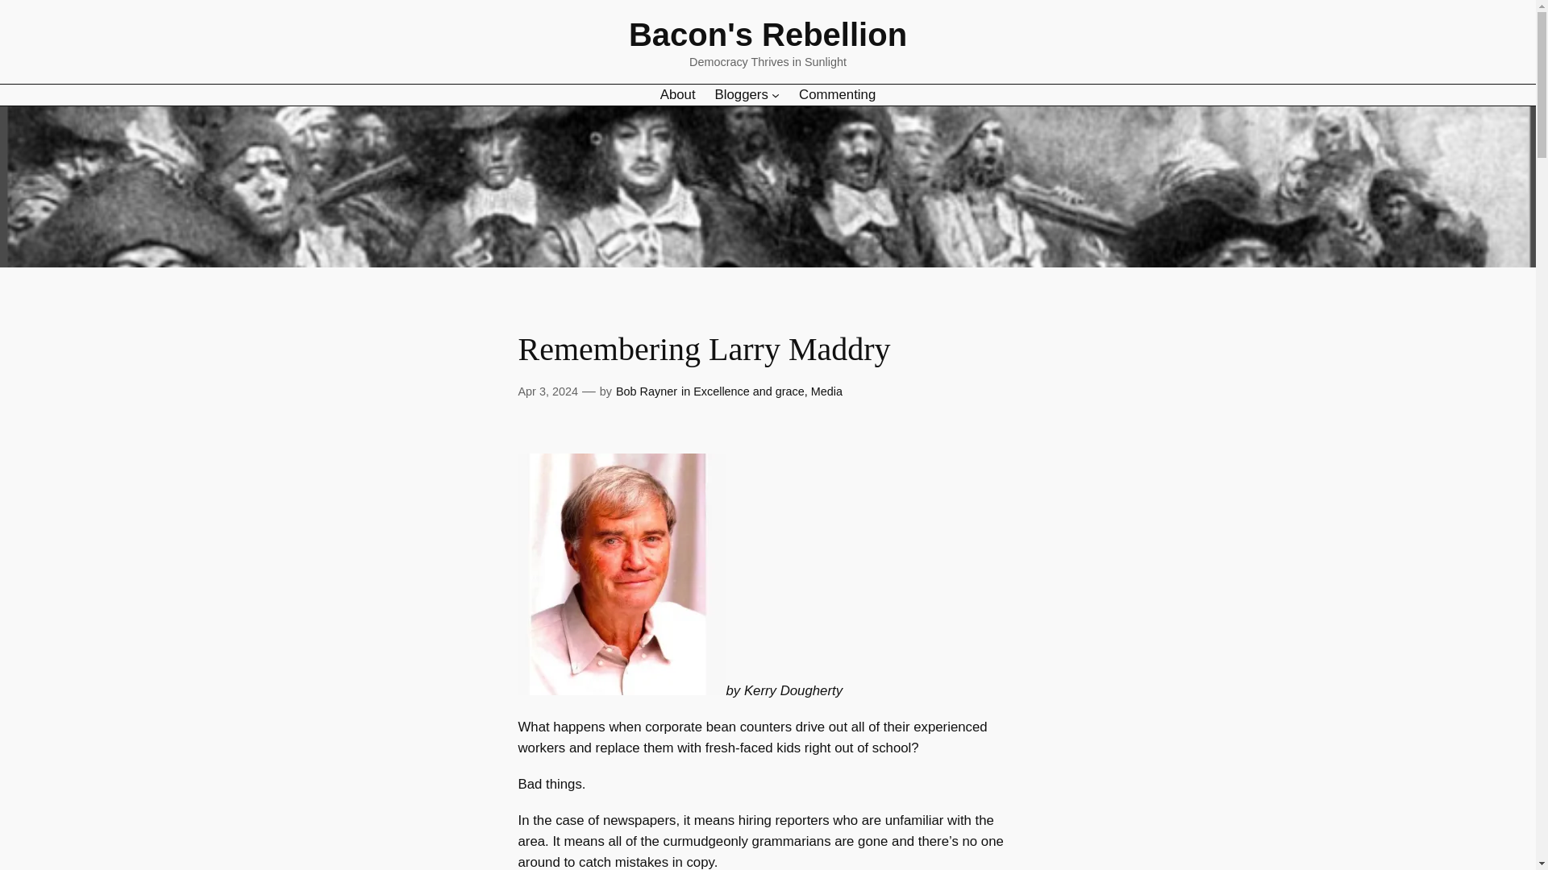 The height and width of the screenshot is (870, 1548). What do you see at coordinates (749, 391) in the screenshot?
I see `Excellence and grace` at bounding box center [749, 391].